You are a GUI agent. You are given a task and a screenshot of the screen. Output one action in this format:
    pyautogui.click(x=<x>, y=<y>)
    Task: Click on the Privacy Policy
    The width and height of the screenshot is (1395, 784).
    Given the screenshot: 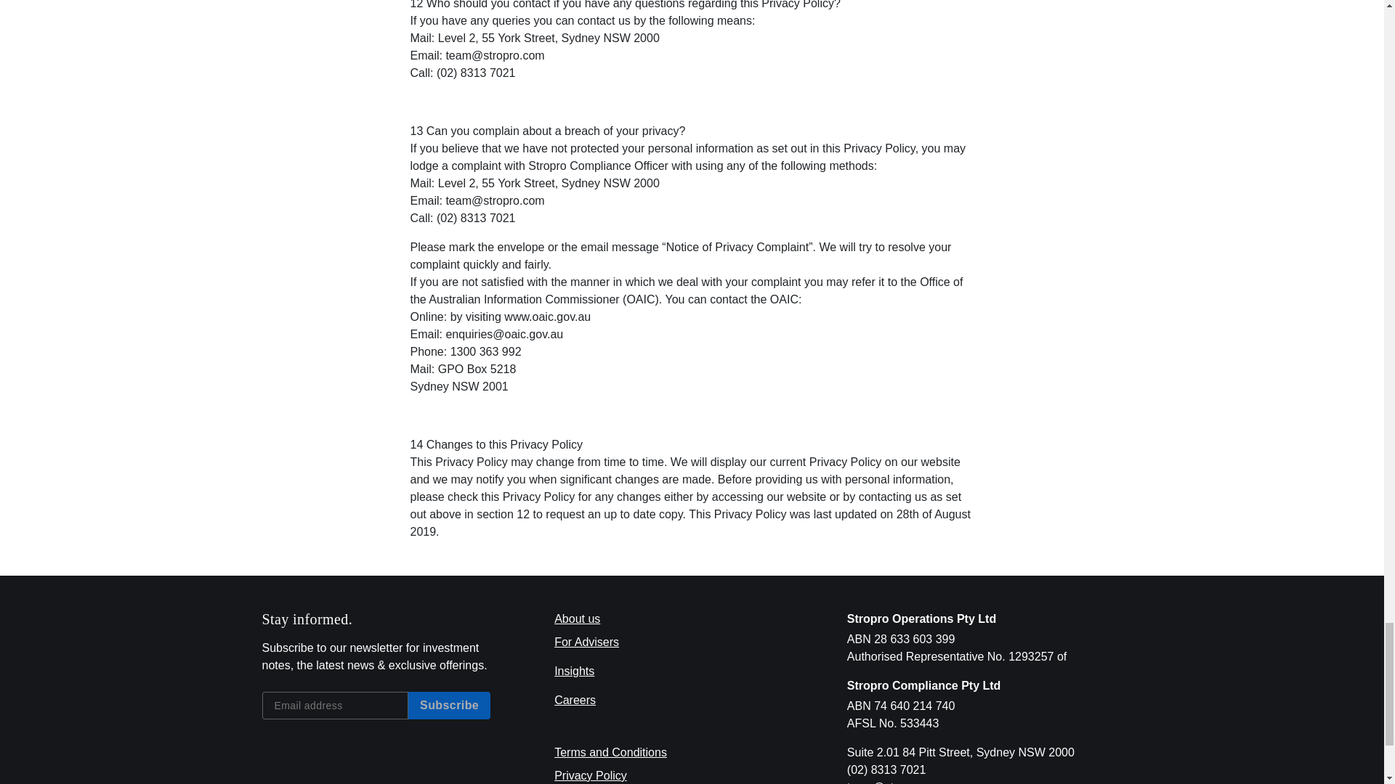 What is the action you would take?
    pyautogui.click(x=590, y=775)
    